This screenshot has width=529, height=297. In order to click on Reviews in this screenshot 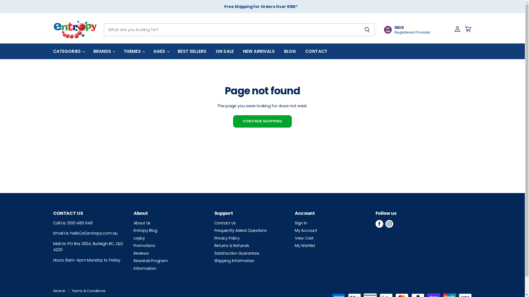, I will do `click(141, 253)`.